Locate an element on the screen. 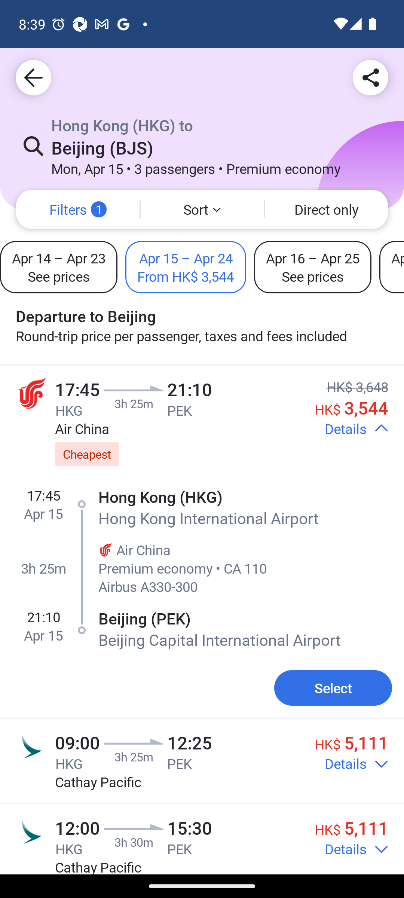 This screenshot has height=898, width=404. Apr 15 – Apr 24 From HK$ 3,544 is located at coordinates (186, 267).